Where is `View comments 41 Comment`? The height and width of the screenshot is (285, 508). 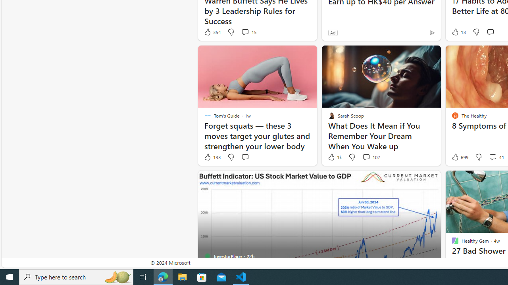 View comments 41 Comment is located at coordinates (493, 157).